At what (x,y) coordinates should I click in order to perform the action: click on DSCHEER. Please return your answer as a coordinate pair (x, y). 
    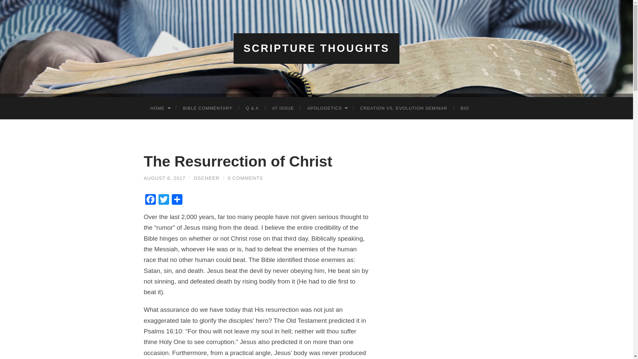
    Looking at the image, I should click on (207, 178).